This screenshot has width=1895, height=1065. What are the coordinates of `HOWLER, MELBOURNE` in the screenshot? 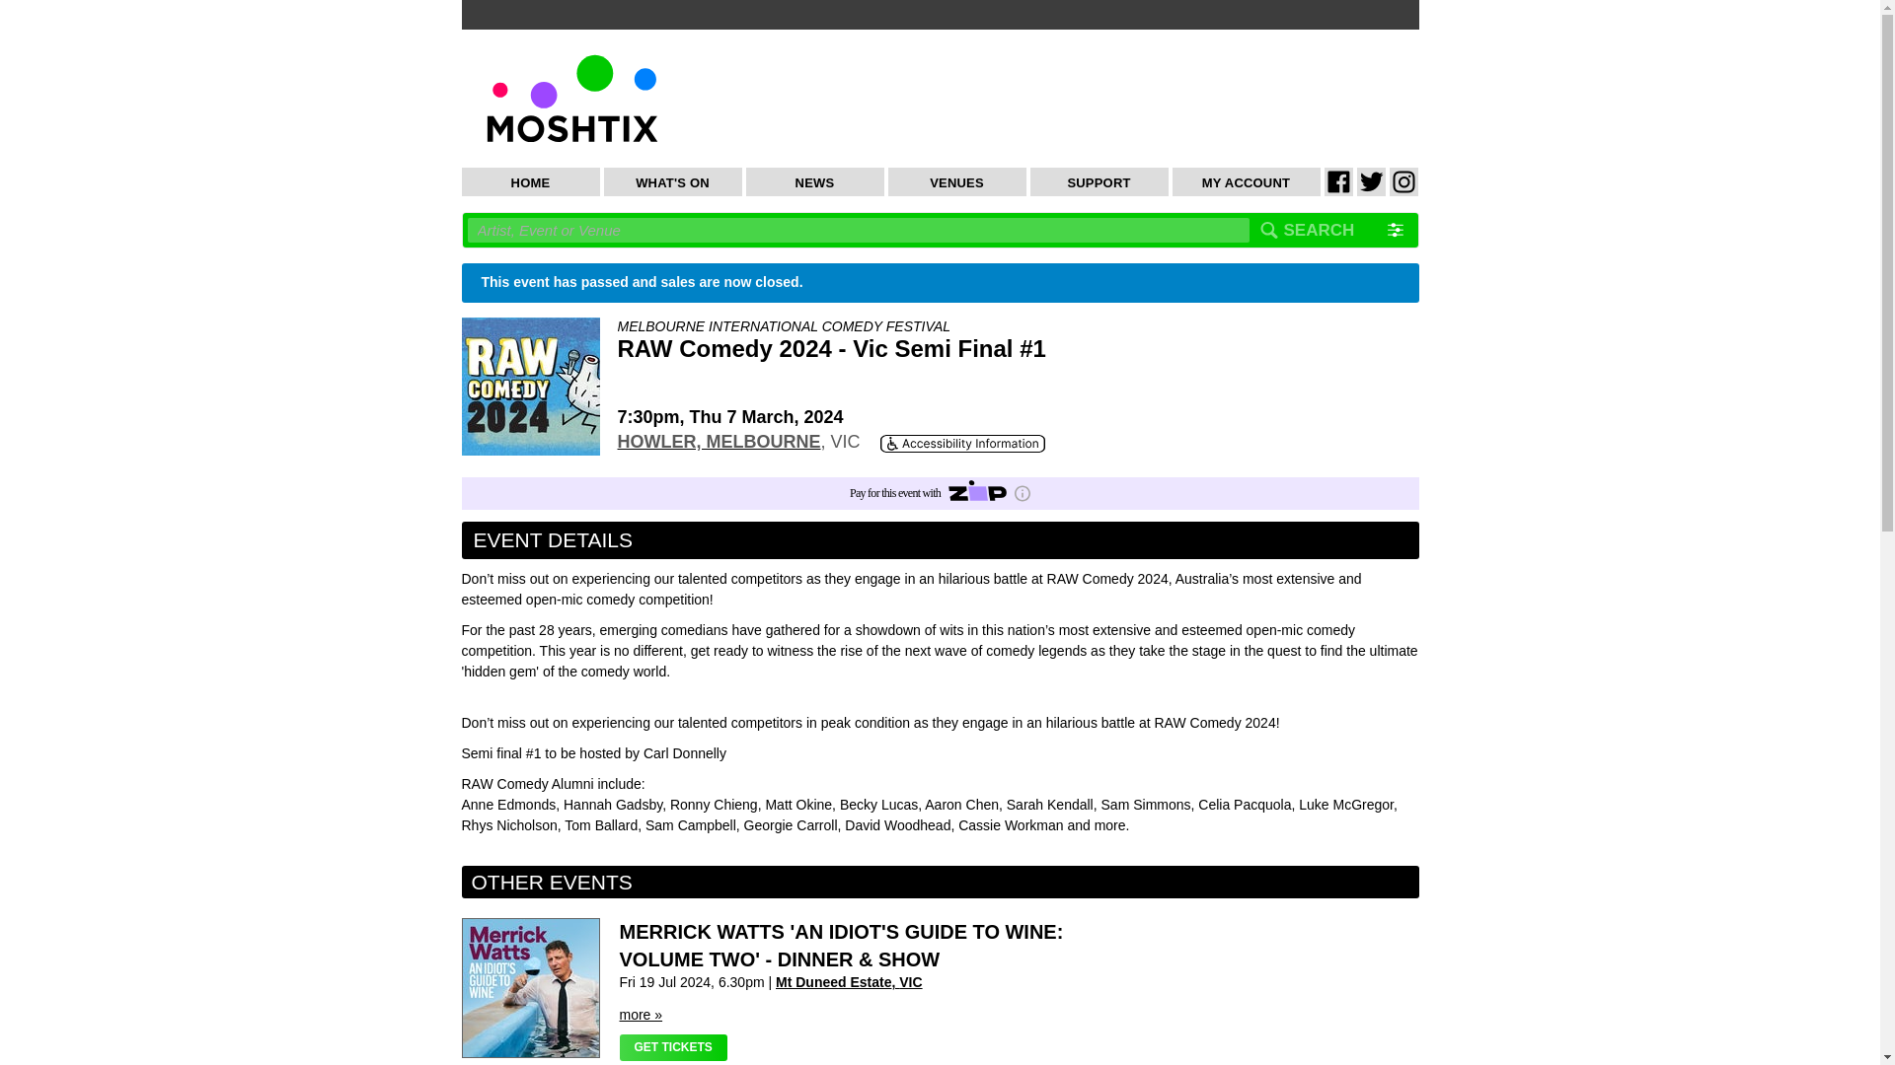 It's located at (719, 442).